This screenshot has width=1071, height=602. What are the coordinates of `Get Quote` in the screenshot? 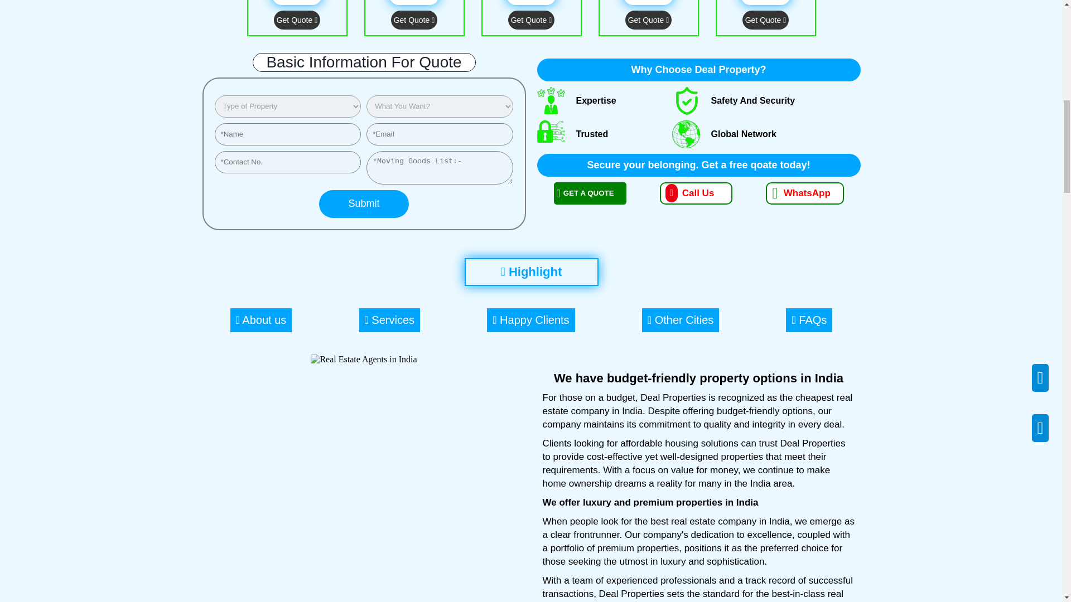 It's located at (414, 20).